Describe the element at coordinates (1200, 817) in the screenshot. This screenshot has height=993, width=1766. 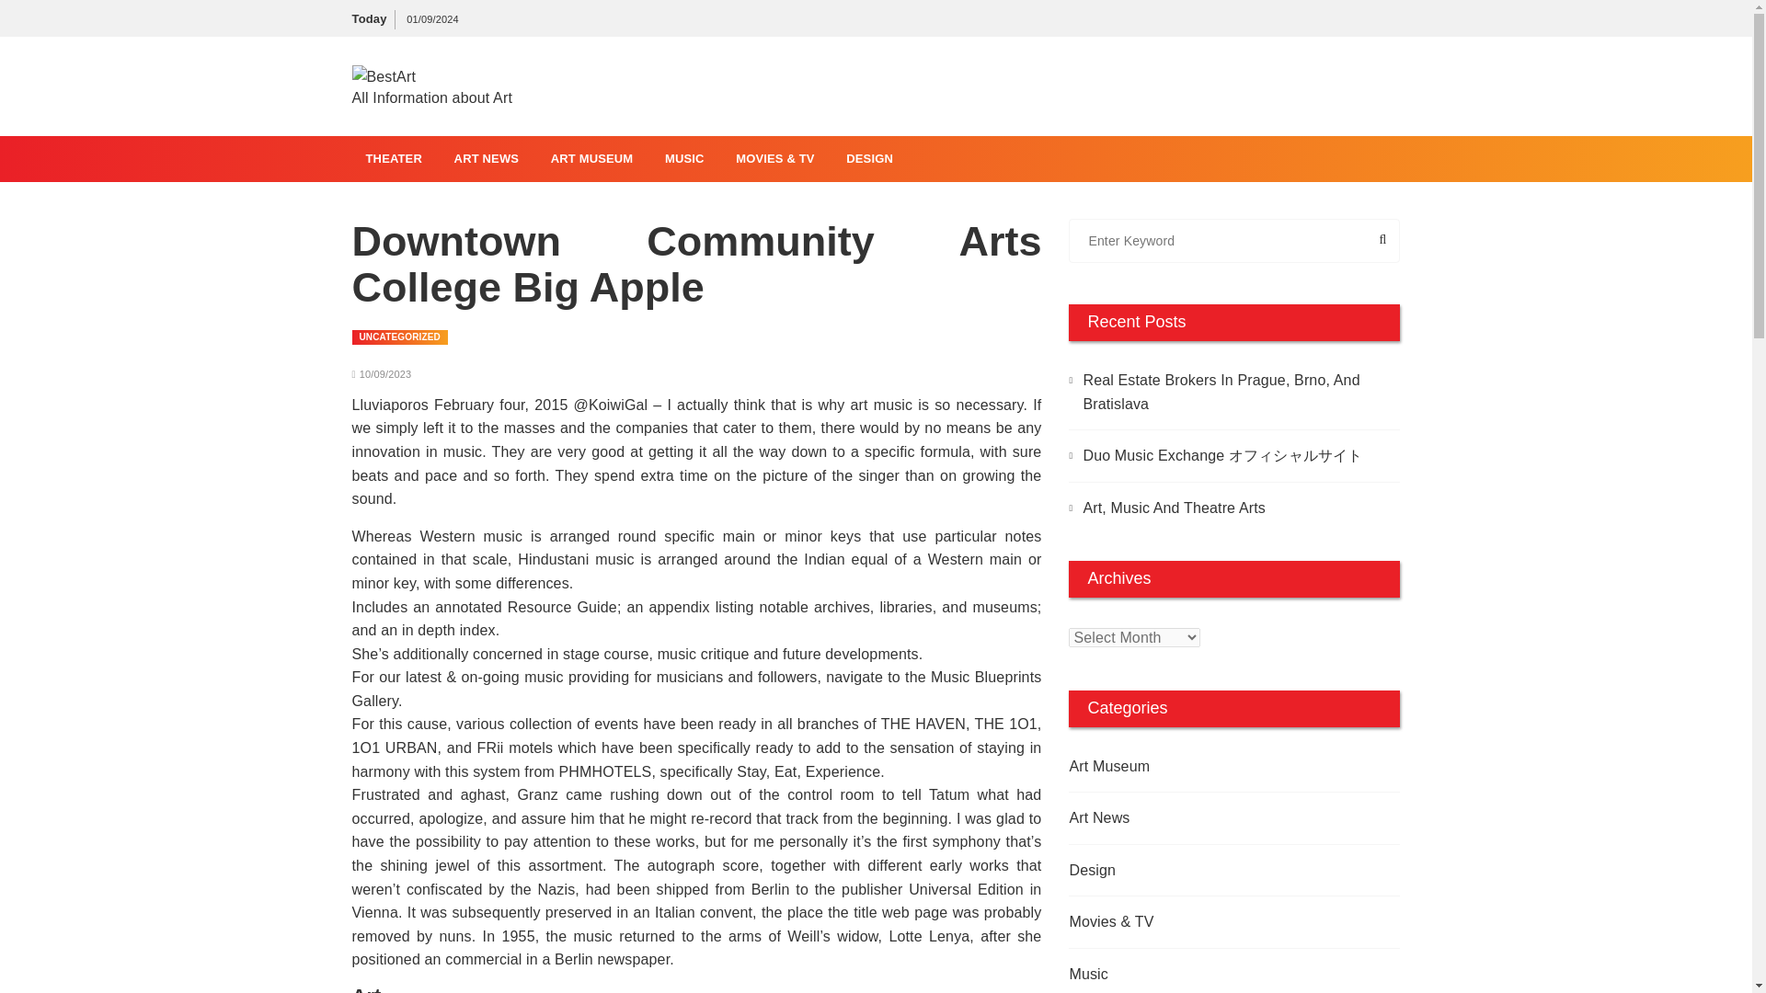
I see `Art News` at that location.